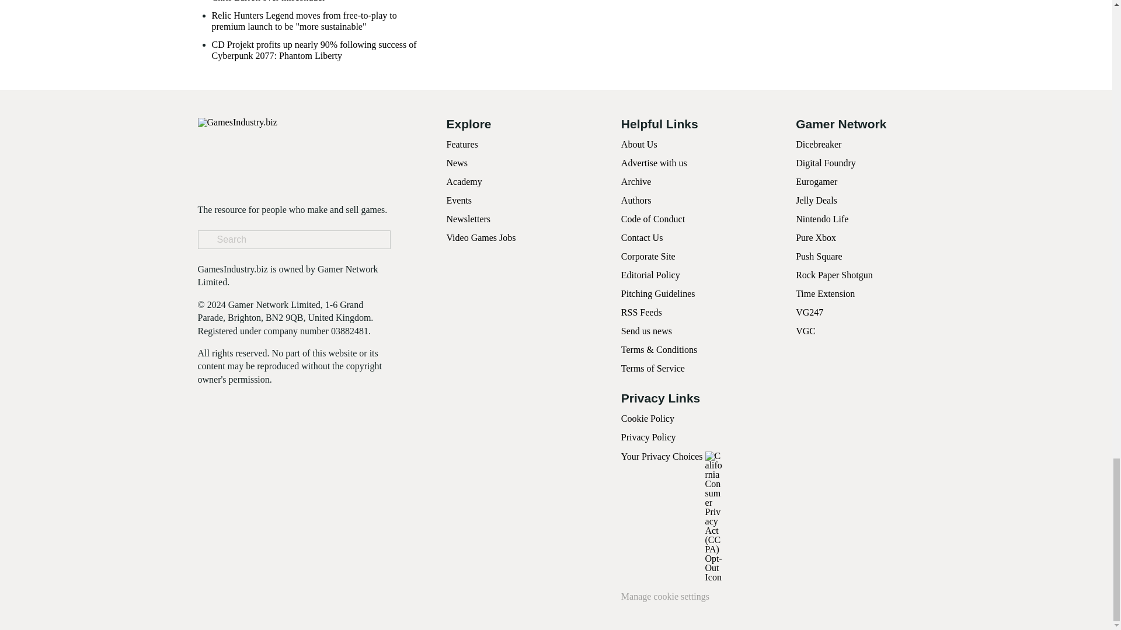 The height and width of the screenshot is (630, 1121). What do you see at coordinates (464, 181) in the screenshot?
I see `Academy` at bounding box center [464, 181].